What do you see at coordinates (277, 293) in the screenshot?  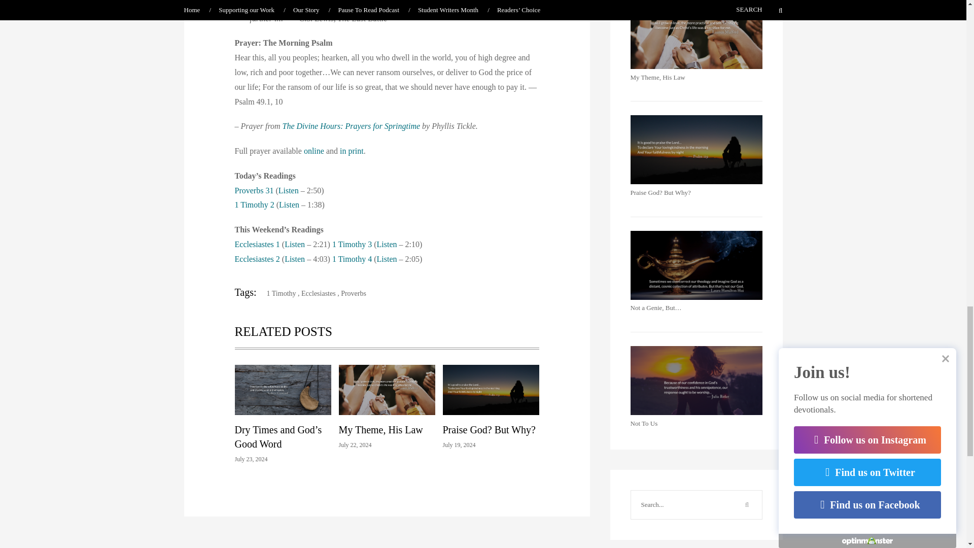 I see `1 Timothy` at bounding box center [277, 293].